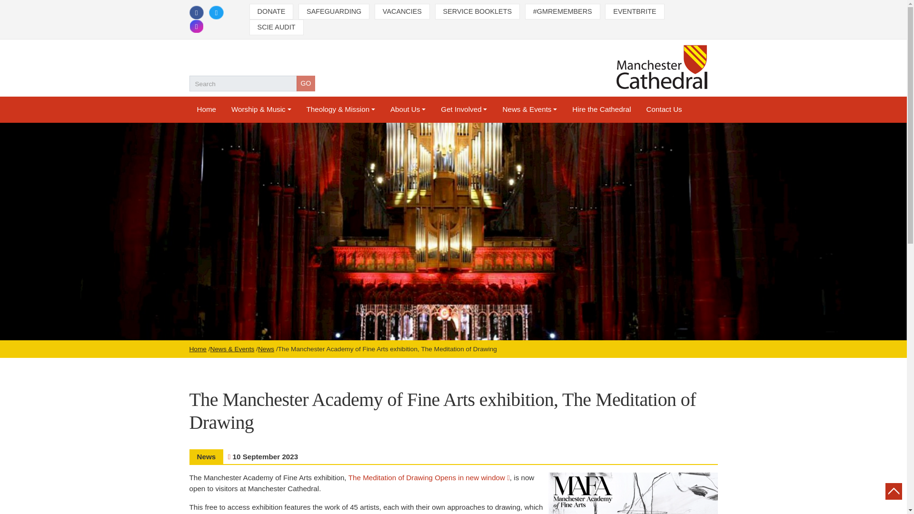  Describe the element at coordinates (306, 83) in the screenshot. I see `GO` at that location.